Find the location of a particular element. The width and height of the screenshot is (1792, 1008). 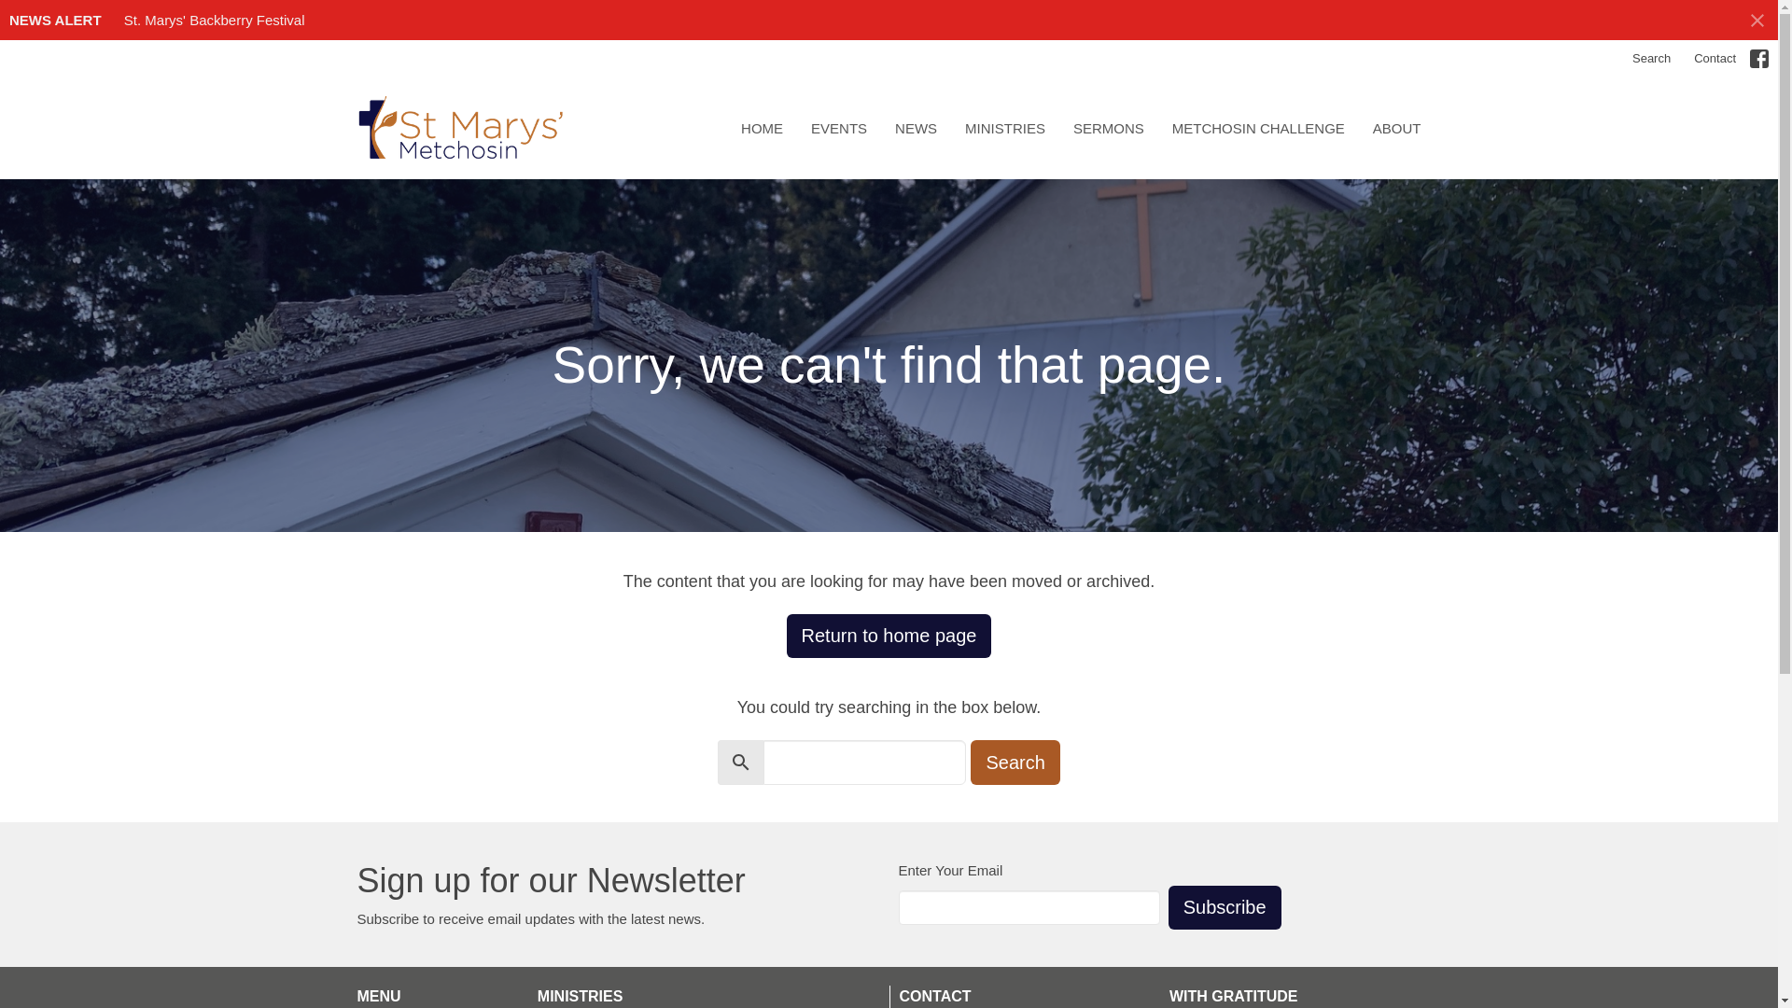

MINISTRIES is located at coordinates (1004, 128).